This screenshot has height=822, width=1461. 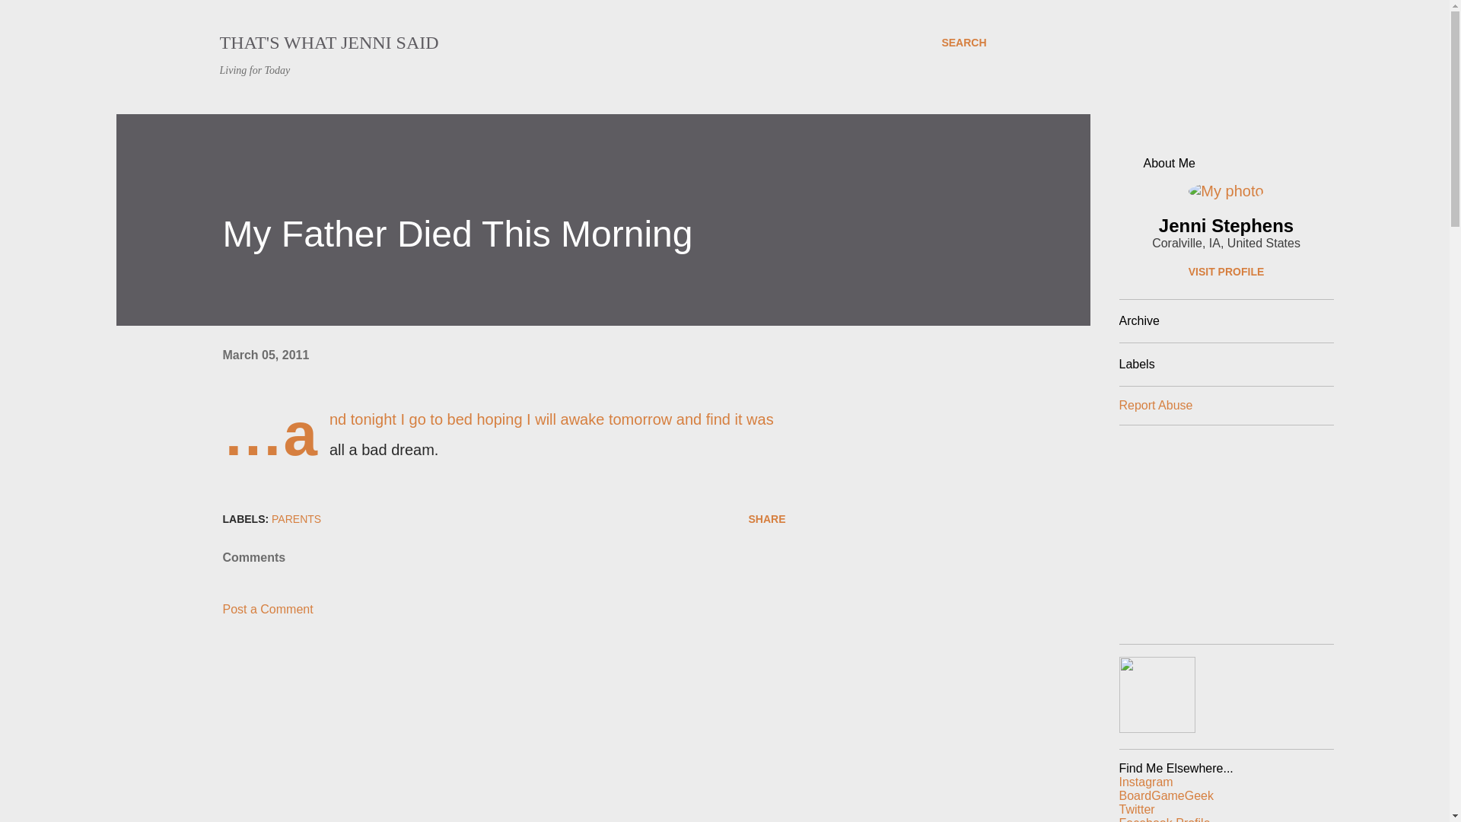 What do you see at coordinates (297, 519) in the screenshot?
I see `PARENTS` at bounding box center [297, 519].